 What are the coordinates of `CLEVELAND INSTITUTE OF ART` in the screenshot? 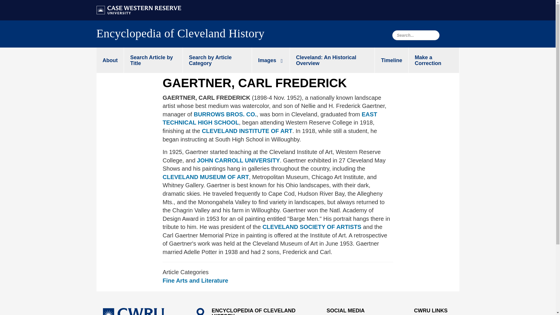 It's located at (247, 131).